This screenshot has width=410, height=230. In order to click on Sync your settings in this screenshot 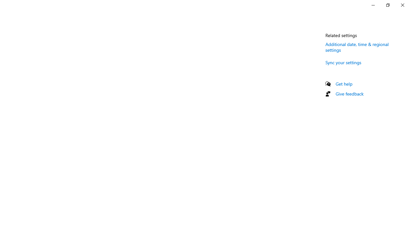, I will do `click(343, 62)`.